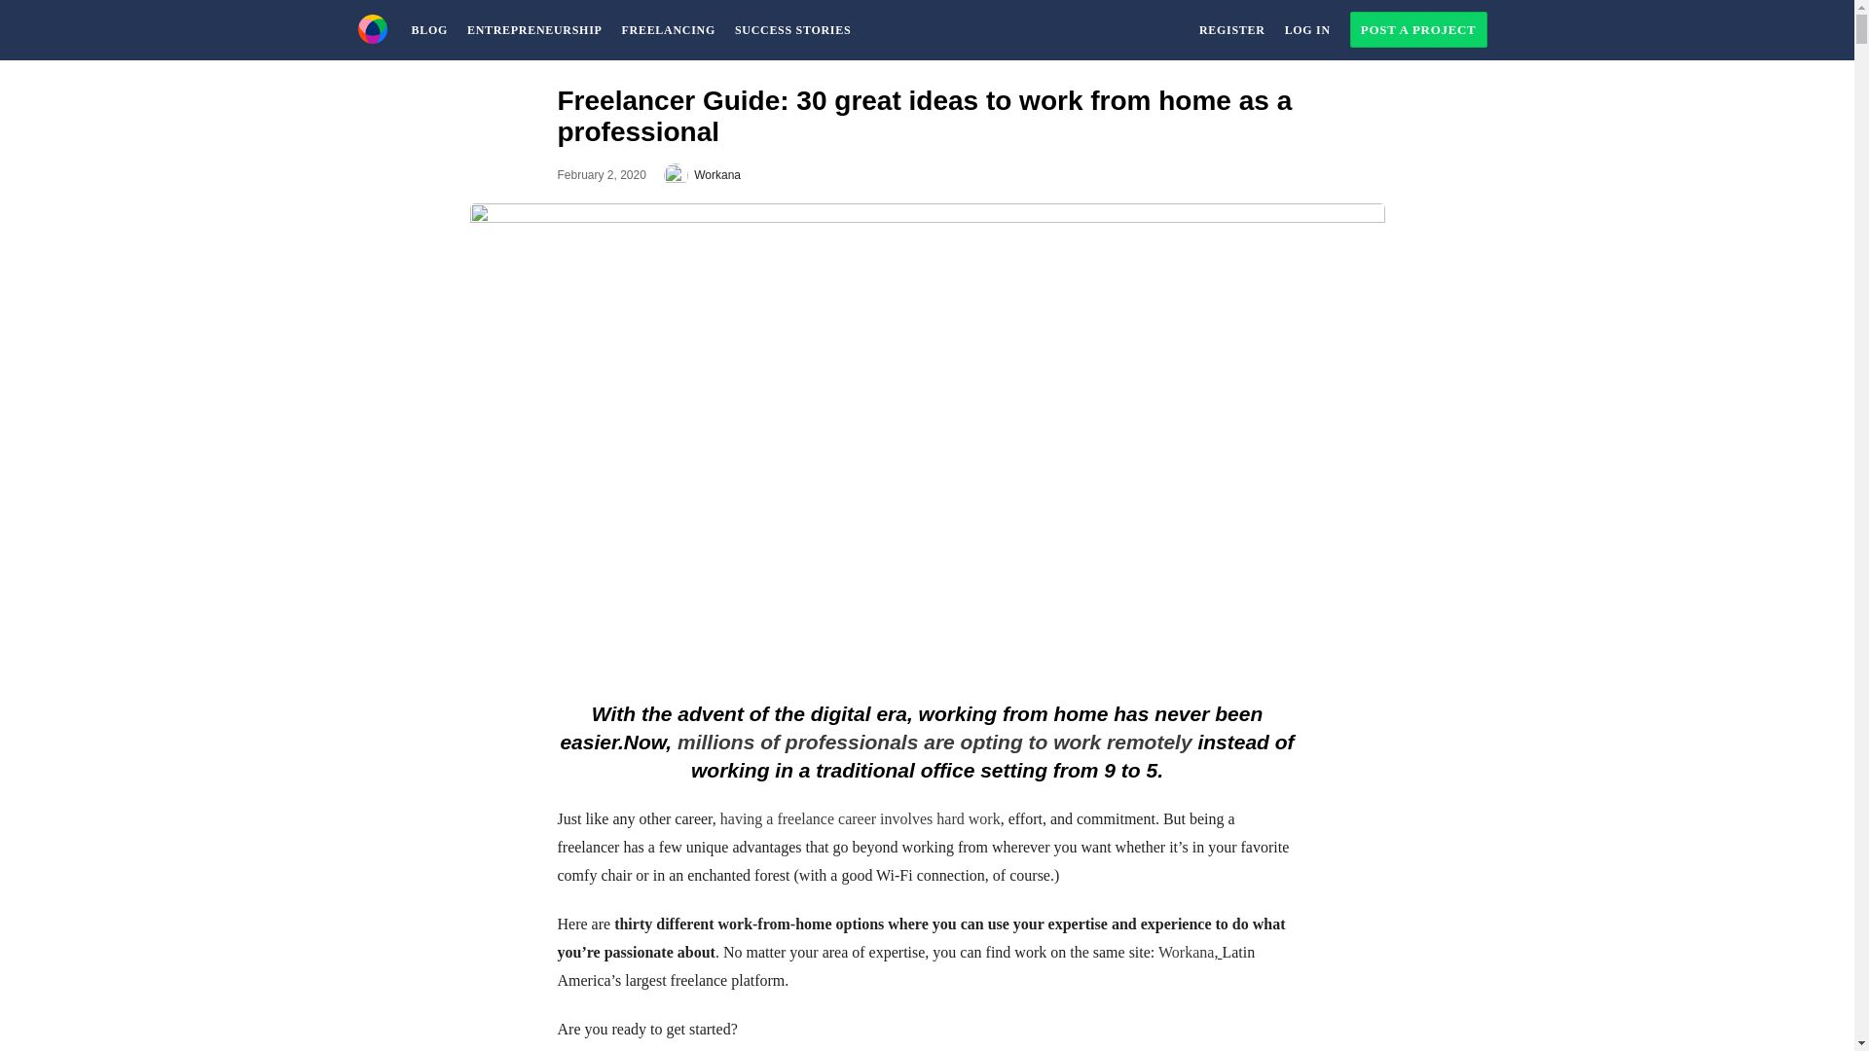  I want to click on POST A PROJECT, so click(1417, 29).